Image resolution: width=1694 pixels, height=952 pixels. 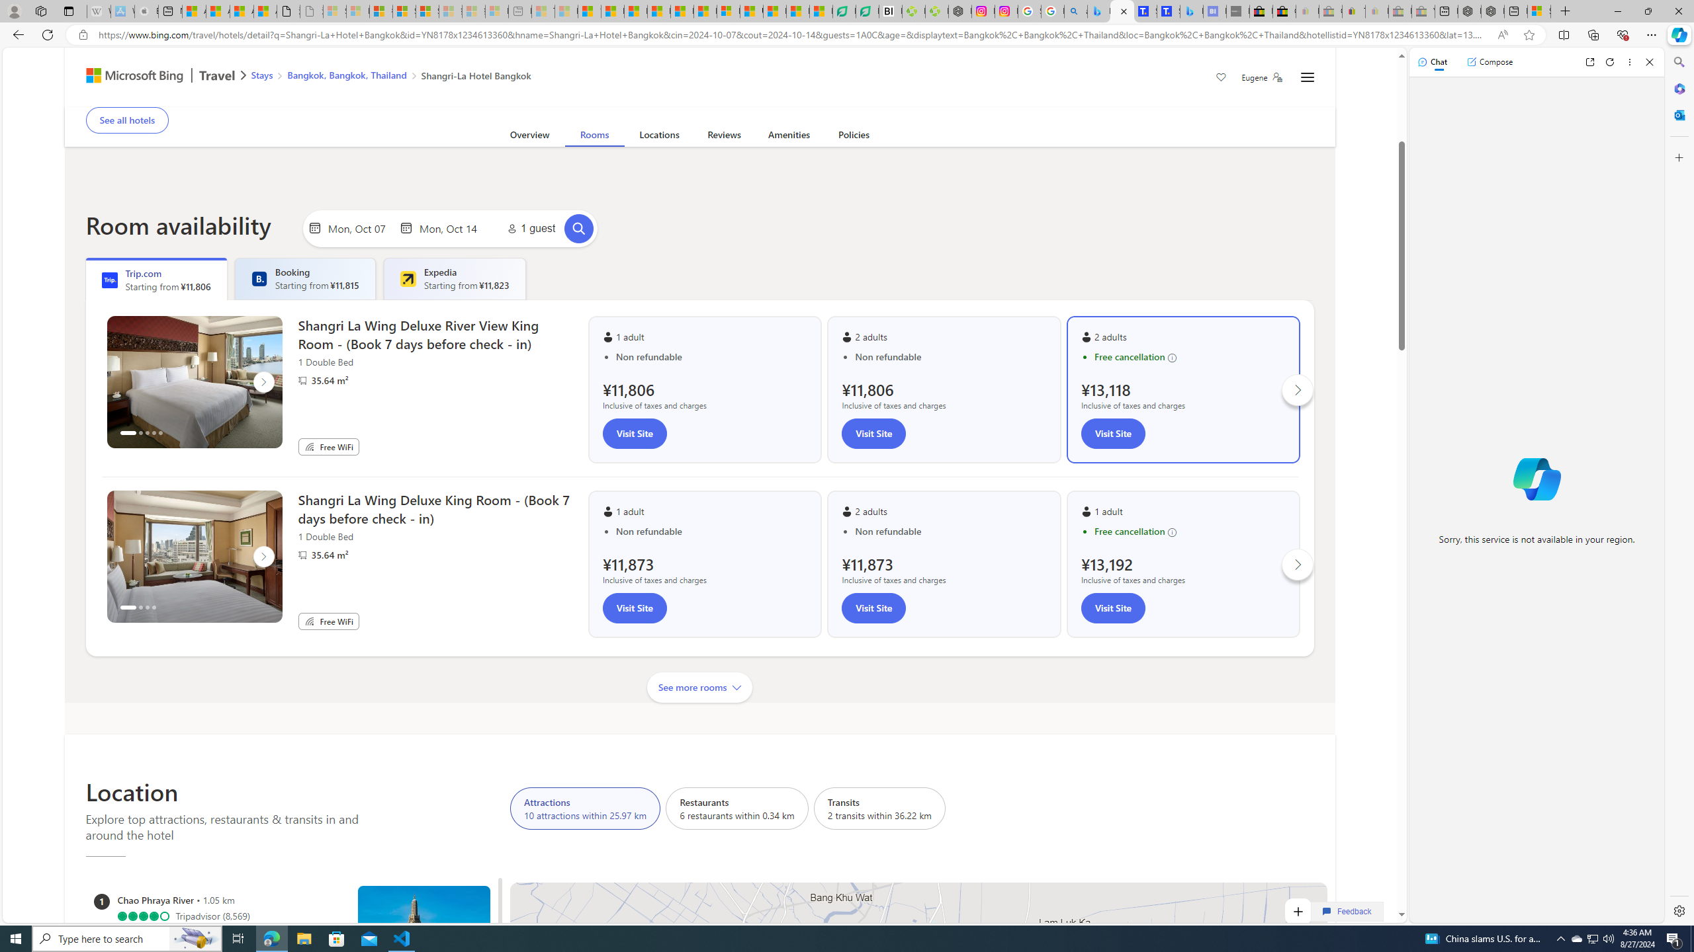 I want to click on Payments Terms of Use | eBay.com - Sleeping, so click(x=1376, y=11).